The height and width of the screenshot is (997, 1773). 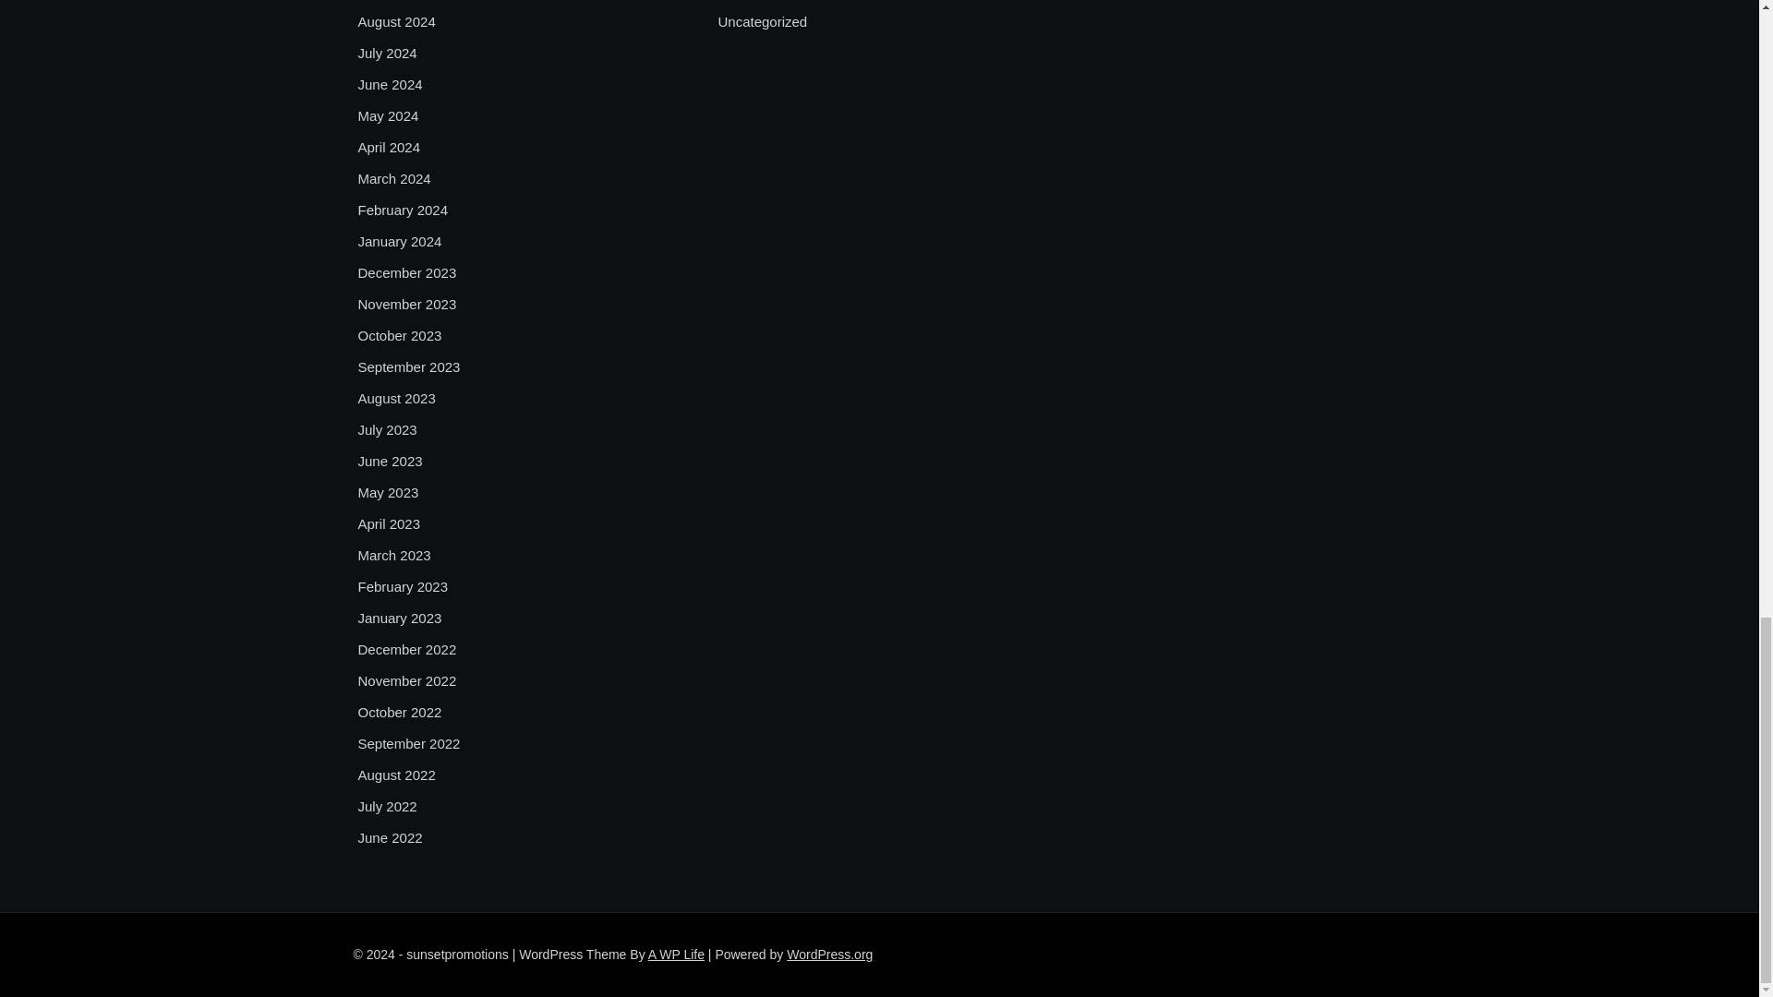 I want to click on December 2023, so click(x=407, y=273).